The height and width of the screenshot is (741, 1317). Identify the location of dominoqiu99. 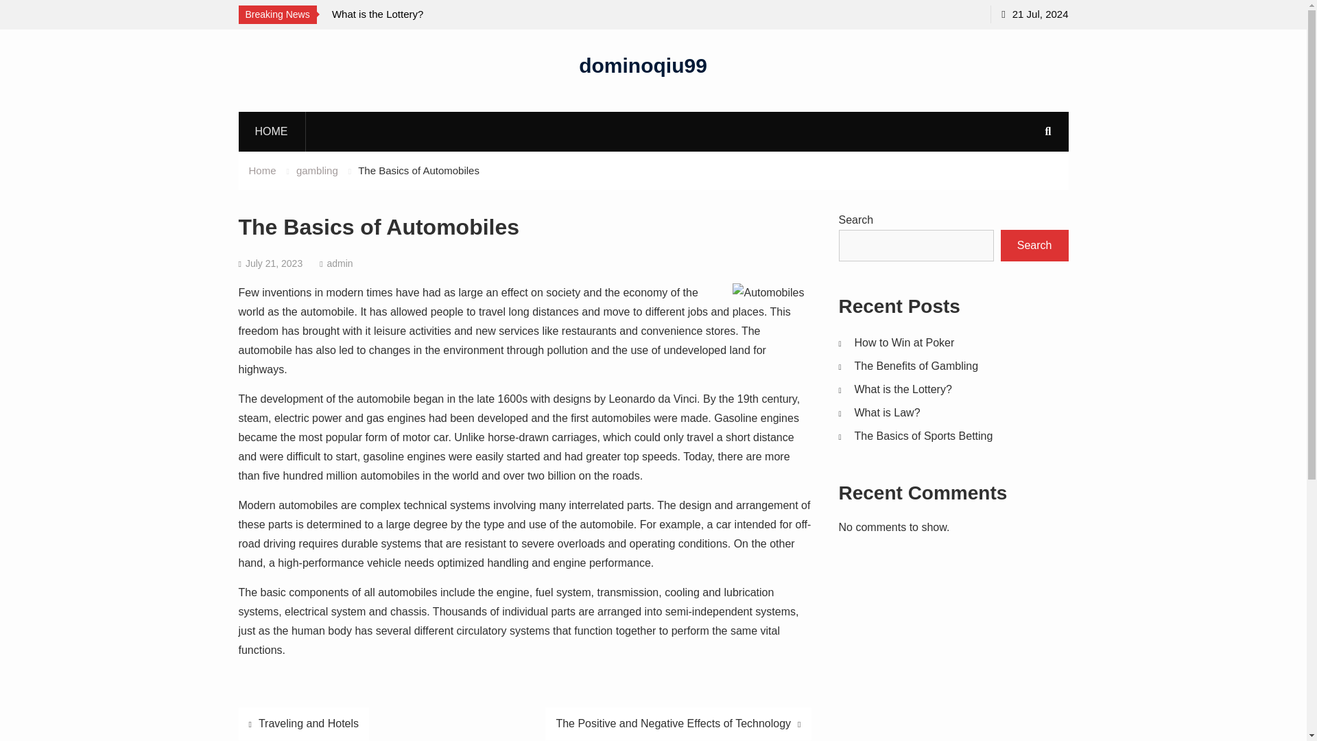
(643, 64).